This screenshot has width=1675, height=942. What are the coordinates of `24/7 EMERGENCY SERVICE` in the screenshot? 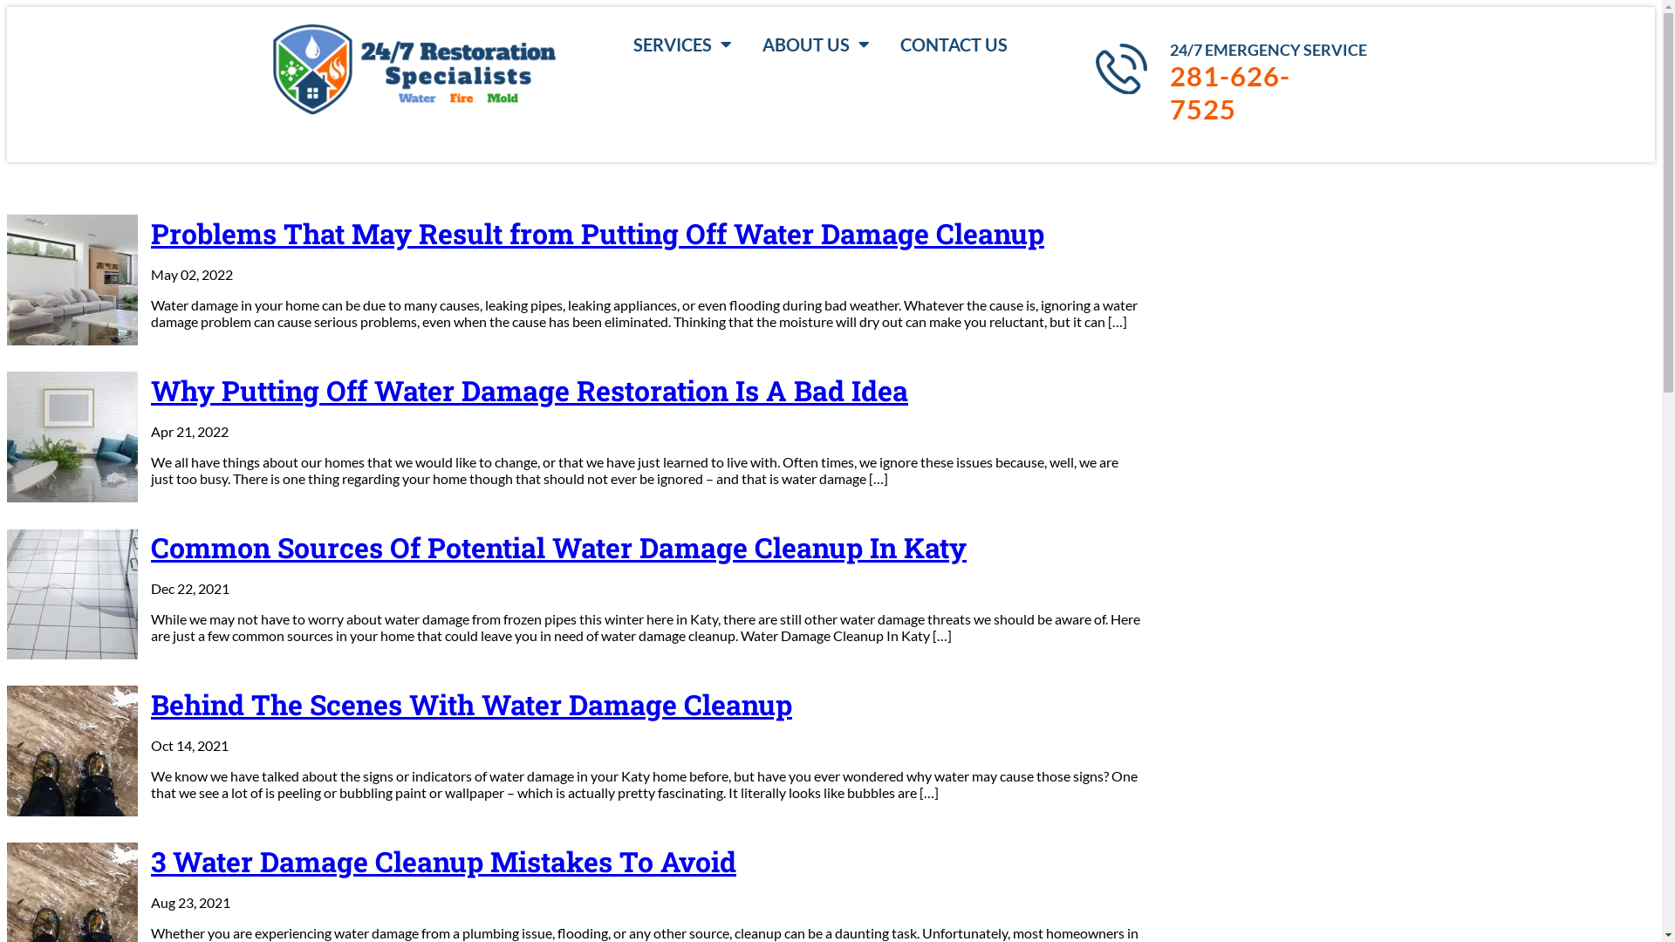 It's located at (1268, 50).